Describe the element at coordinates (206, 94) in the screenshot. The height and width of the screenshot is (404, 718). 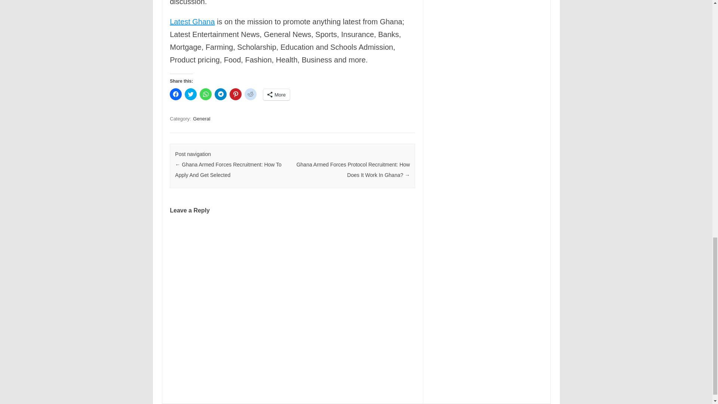
I see `Click to share on WhatsApp` at that location.